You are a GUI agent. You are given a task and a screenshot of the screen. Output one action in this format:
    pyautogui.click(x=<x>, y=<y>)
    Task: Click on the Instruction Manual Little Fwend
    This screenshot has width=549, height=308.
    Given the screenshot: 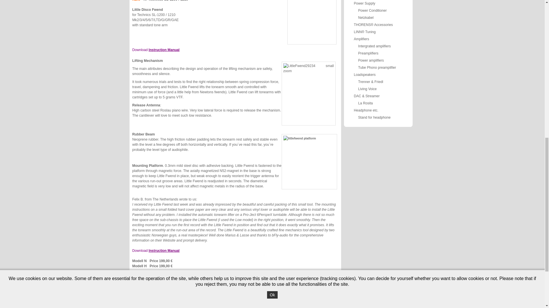 What is the action you would take?
    pyautogui.click(x=164, y=50)
    